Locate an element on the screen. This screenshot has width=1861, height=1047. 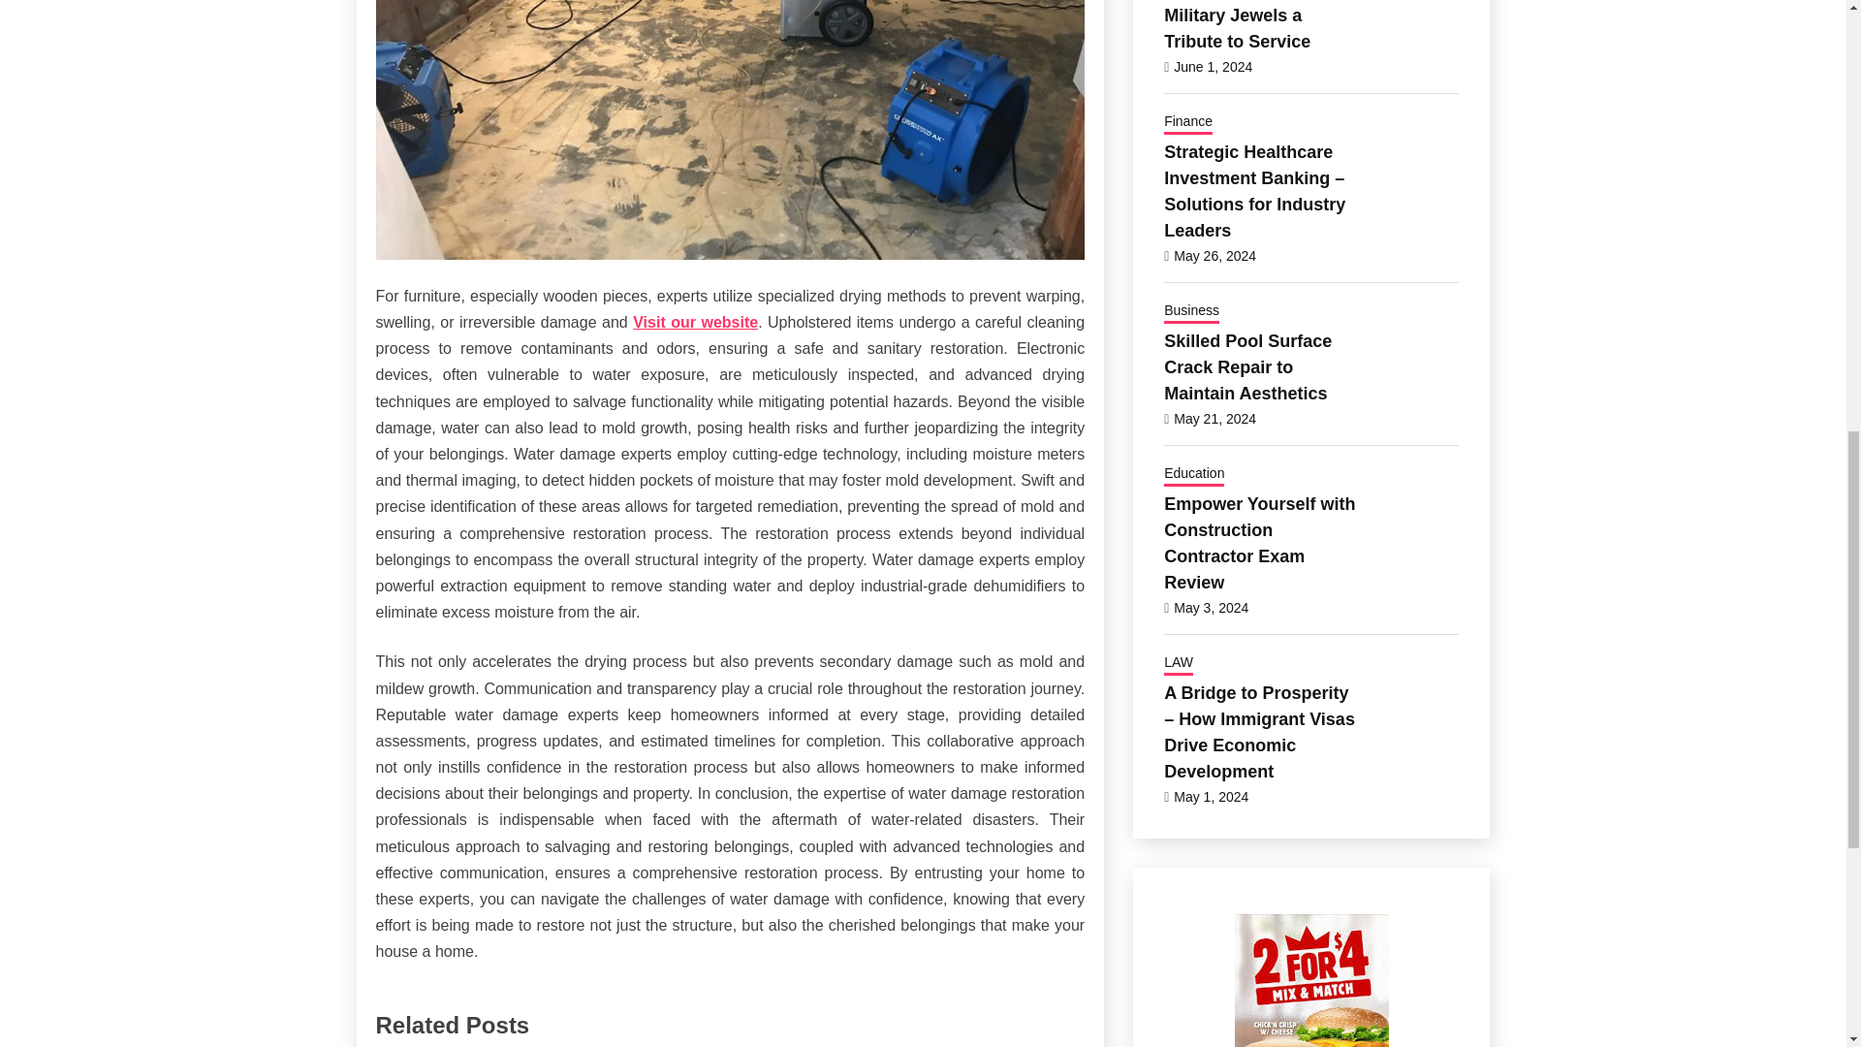
Finance is located at coordinates (1188, 122).